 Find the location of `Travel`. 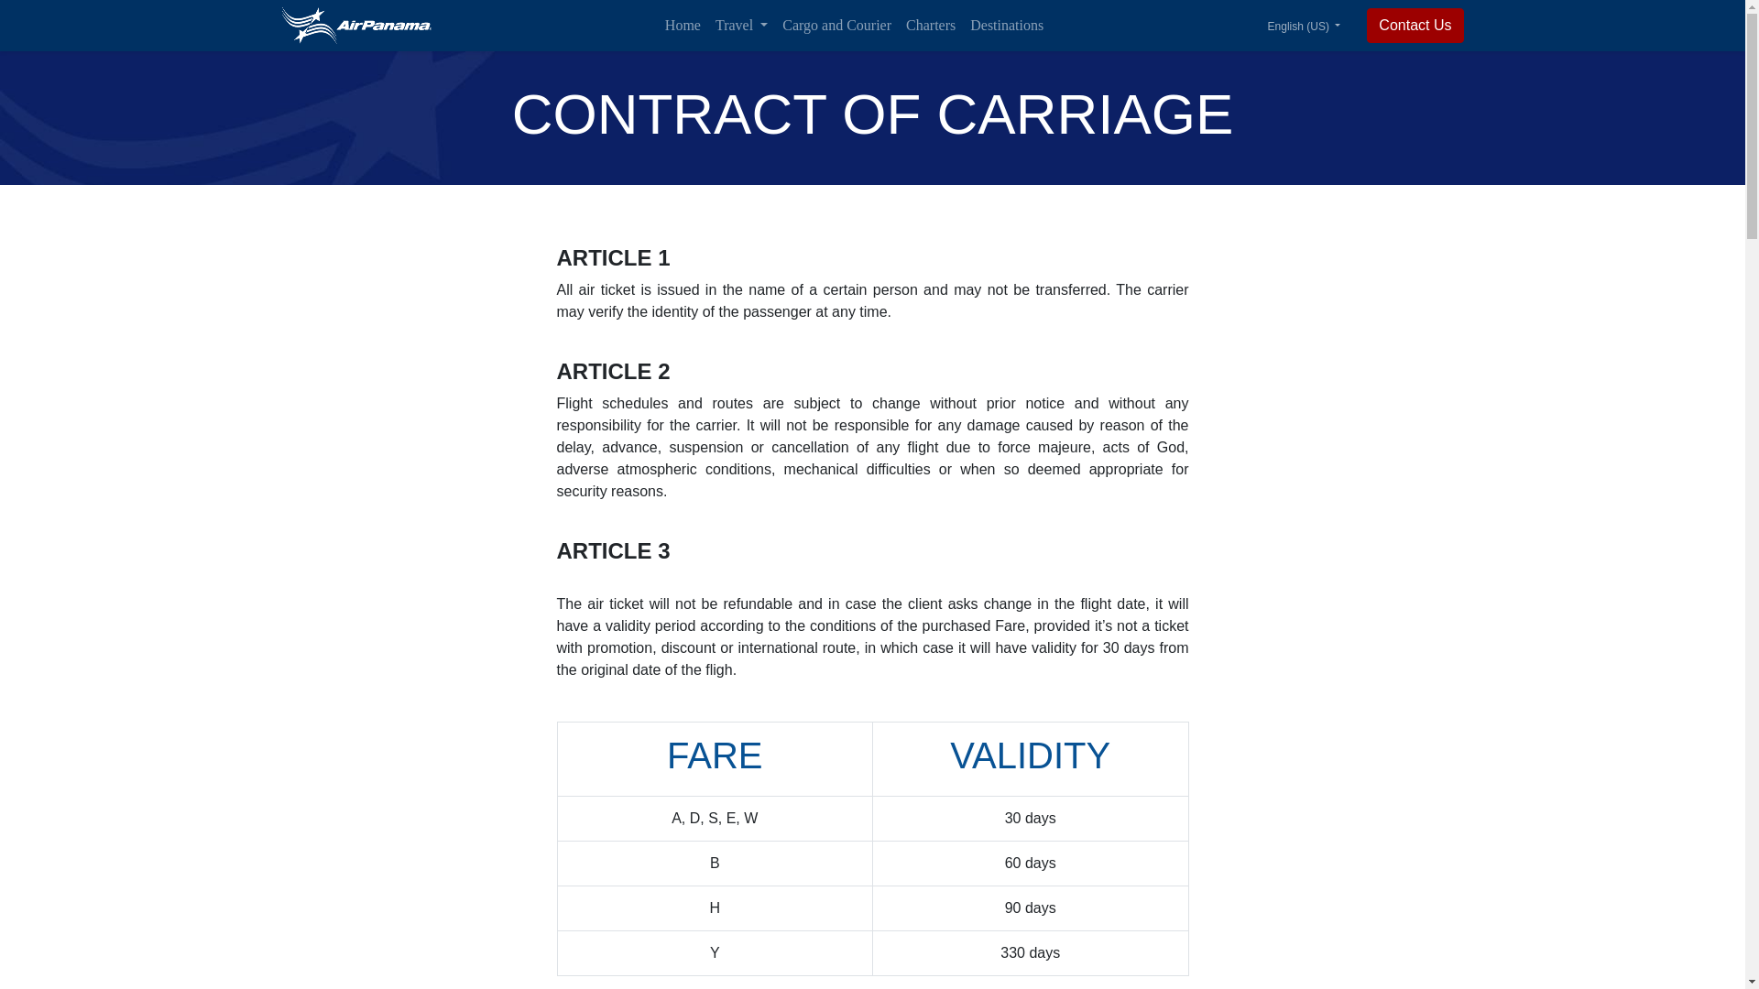

Travel is located at coordinates (742, 25).